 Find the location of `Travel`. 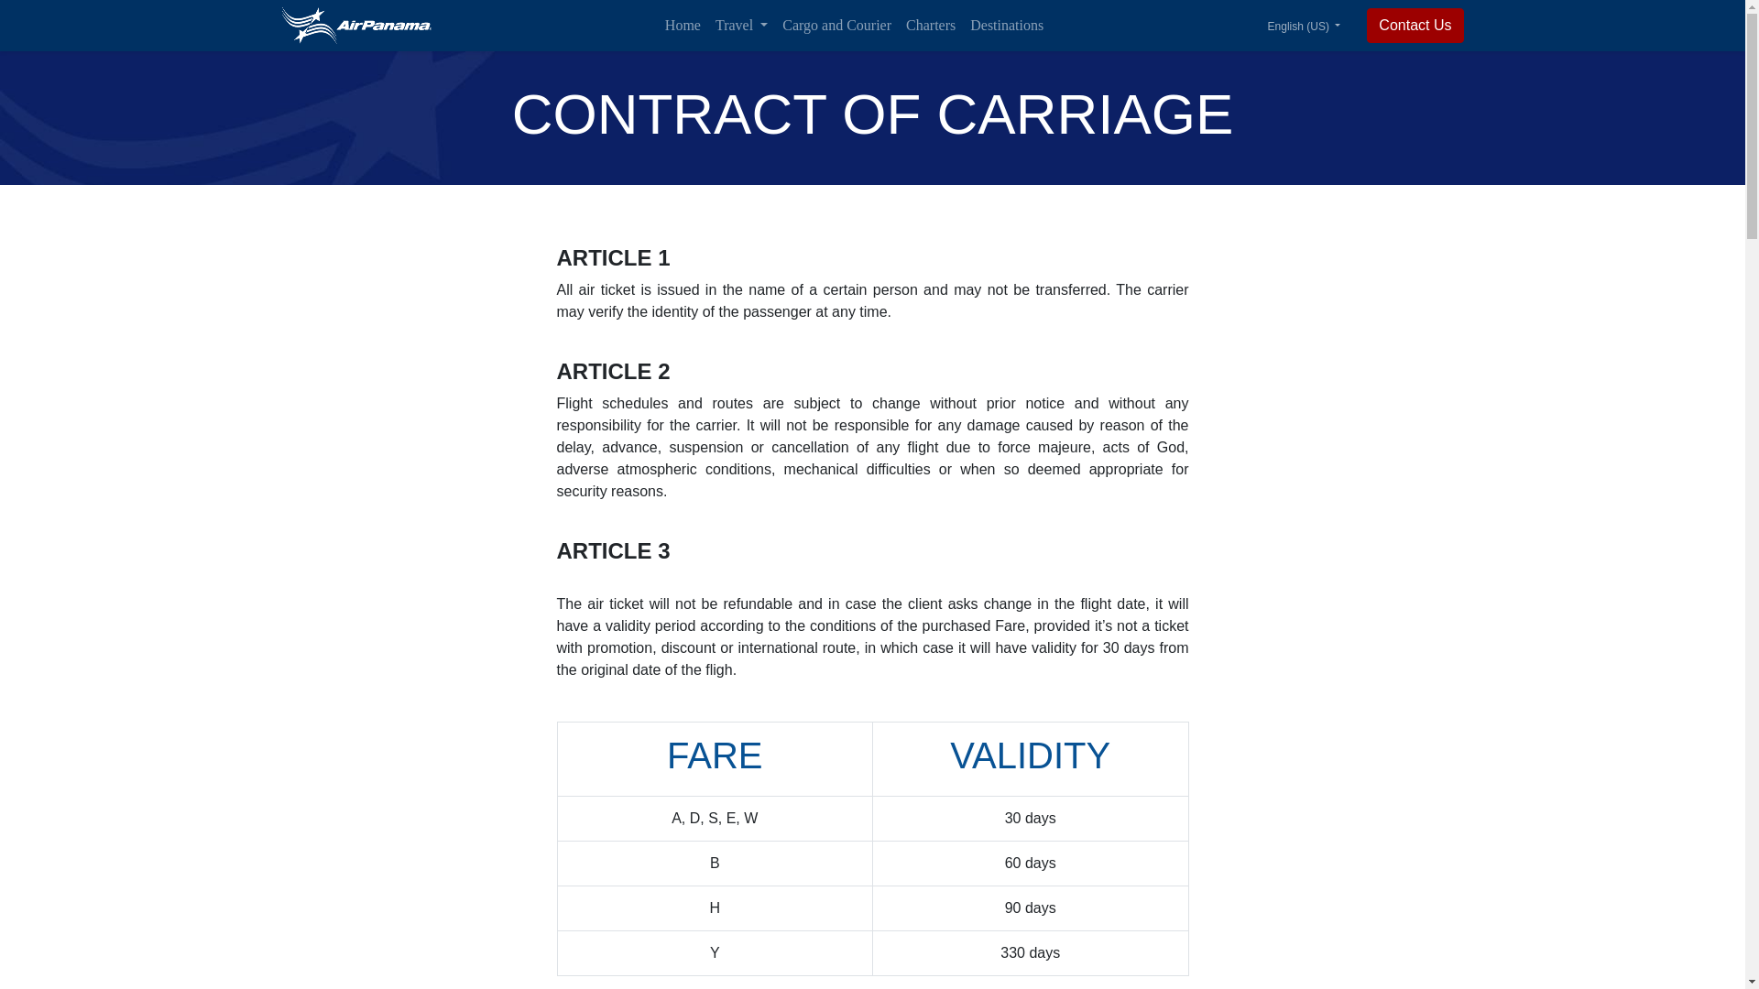

Travel is located at coordinates (742, 25).